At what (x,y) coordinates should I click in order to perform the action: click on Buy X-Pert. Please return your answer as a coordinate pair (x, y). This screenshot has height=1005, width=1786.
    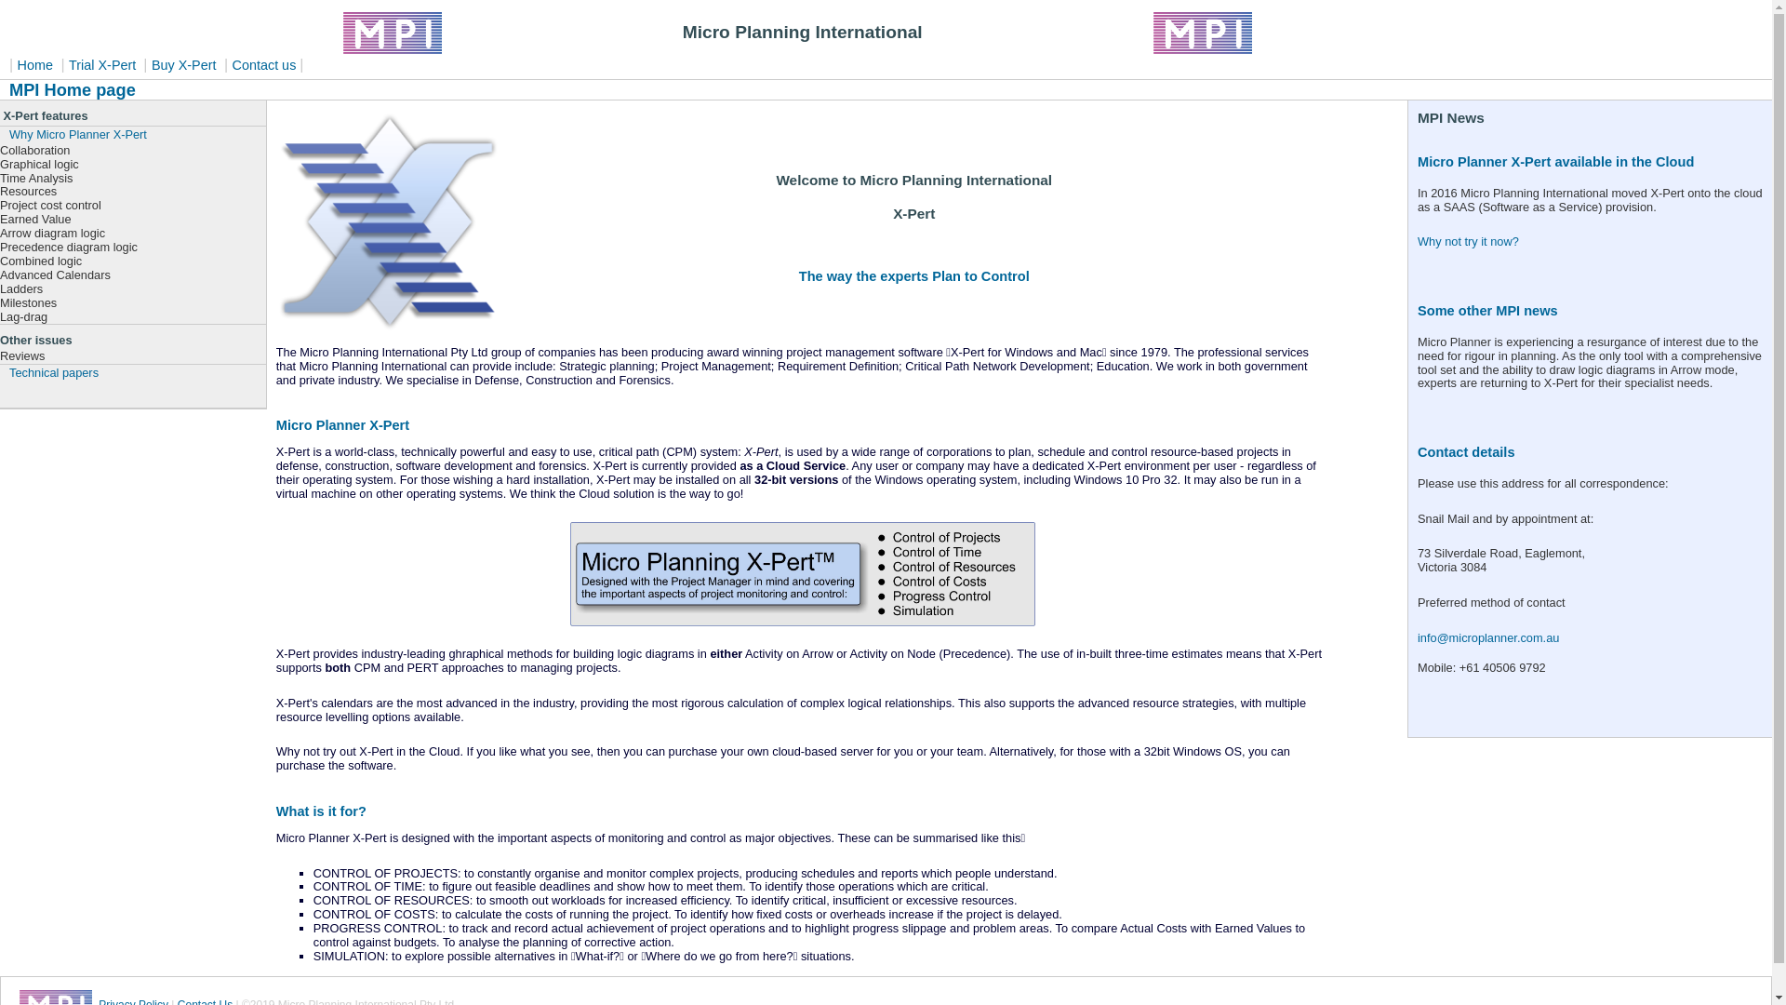
    Looking at the image, I should click on (186, 65).